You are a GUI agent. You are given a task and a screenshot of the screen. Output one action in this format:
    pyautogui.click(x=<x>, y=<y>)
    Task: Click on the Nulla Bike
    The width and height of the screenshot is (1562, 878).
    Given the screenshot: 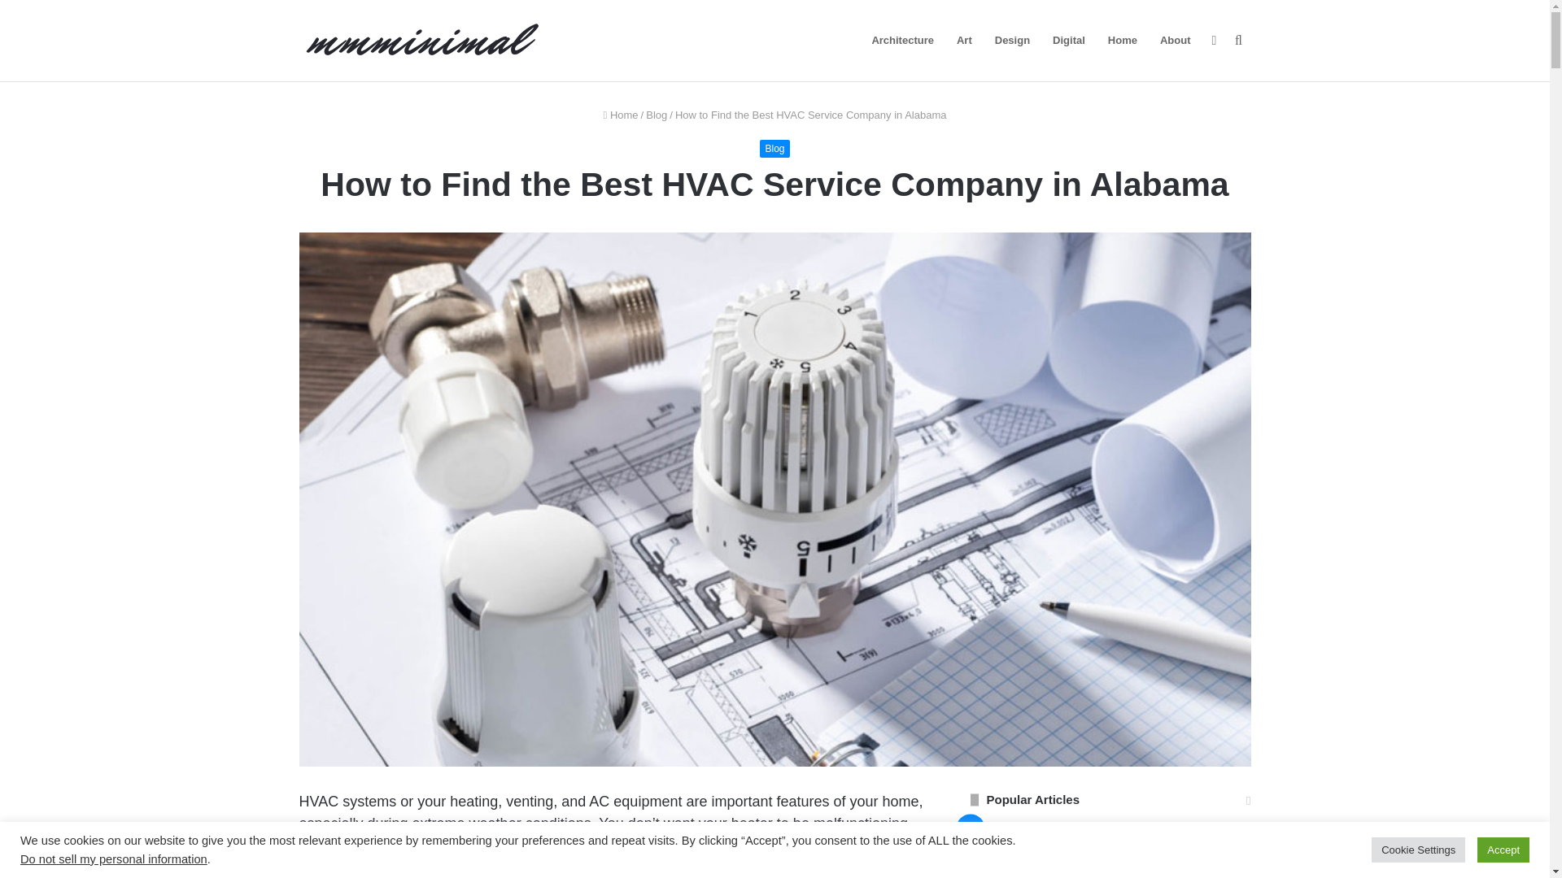 What is the action you would take?
    pyautogui.click(x=1100, y=832)
    